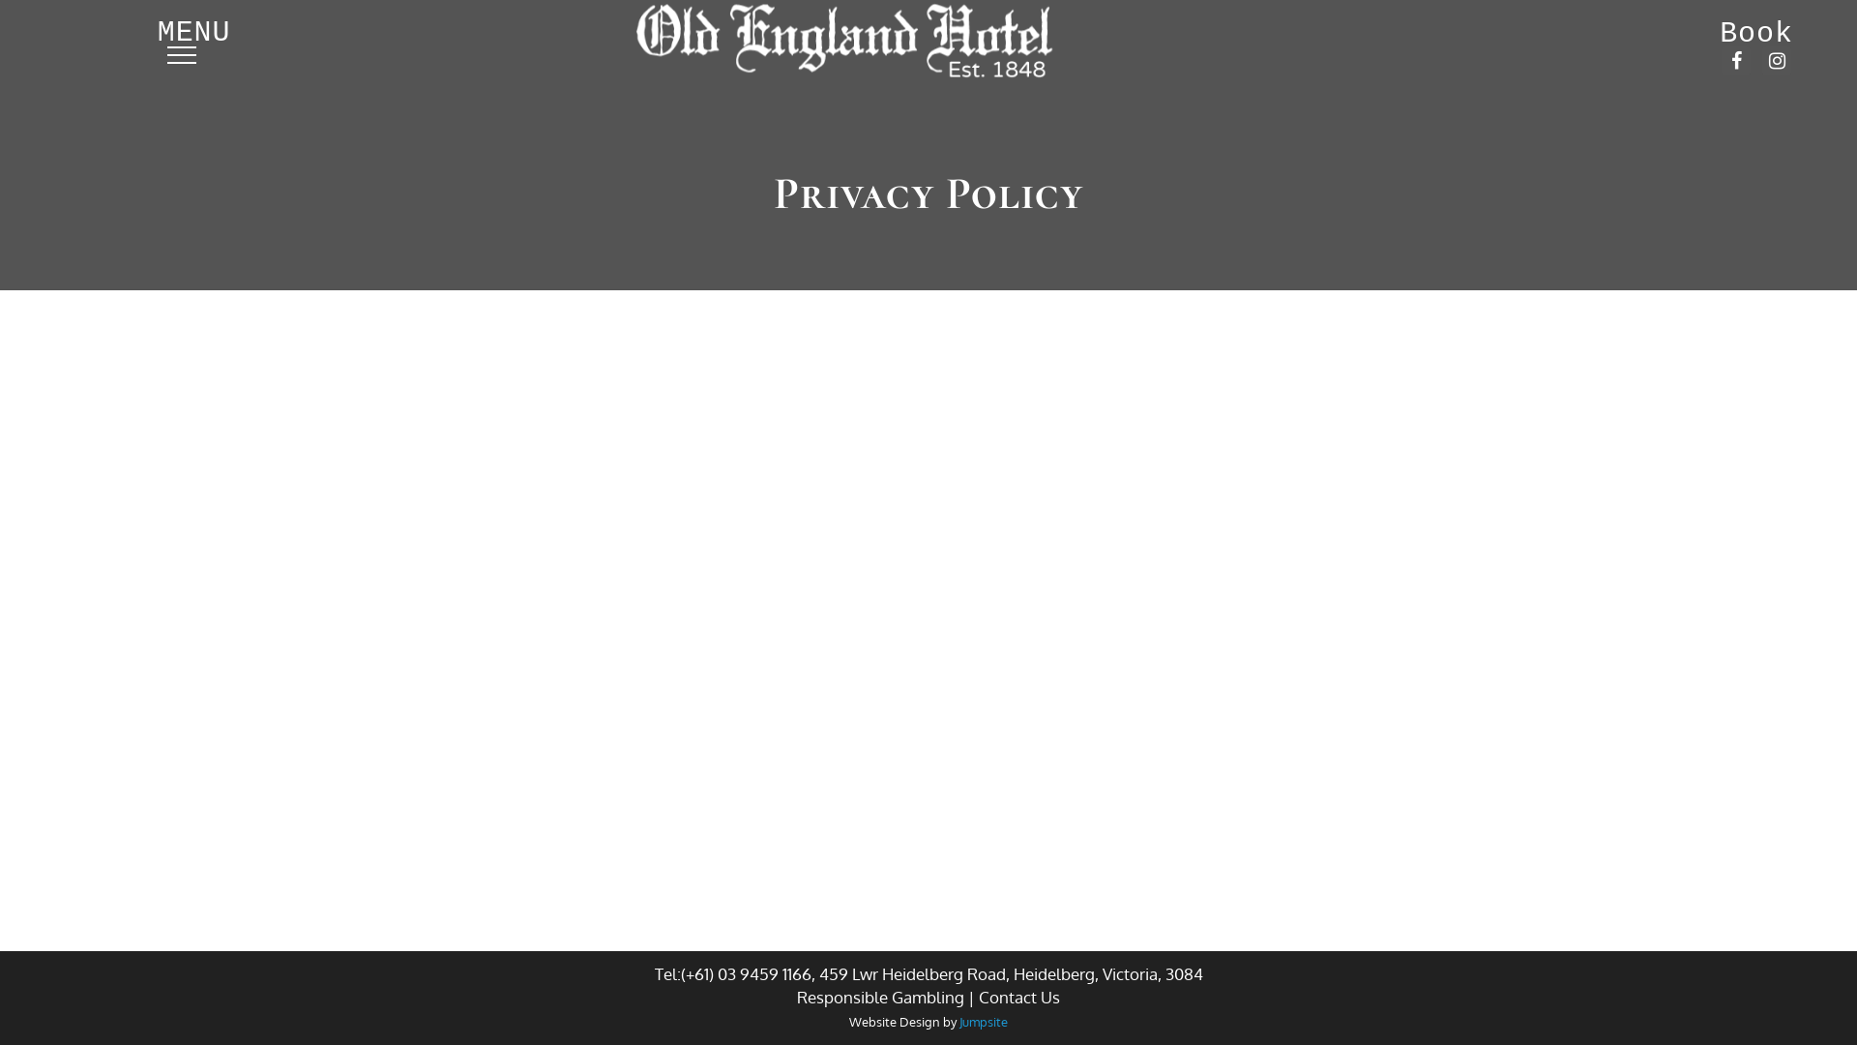 Image resolution: width=1857 pixels, height=1045 pixels. I want to click on 459 Lwr Heidelberg Road, Heidelberg, Victoria, 3084, so click(1010, 973).